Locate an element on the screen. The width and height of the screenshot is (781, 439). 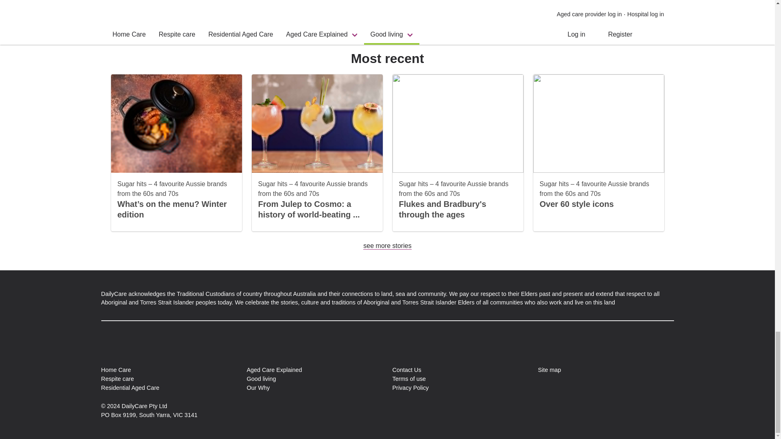
Flukes and Bradbury's through the ages is located at coordinates (442, 209).